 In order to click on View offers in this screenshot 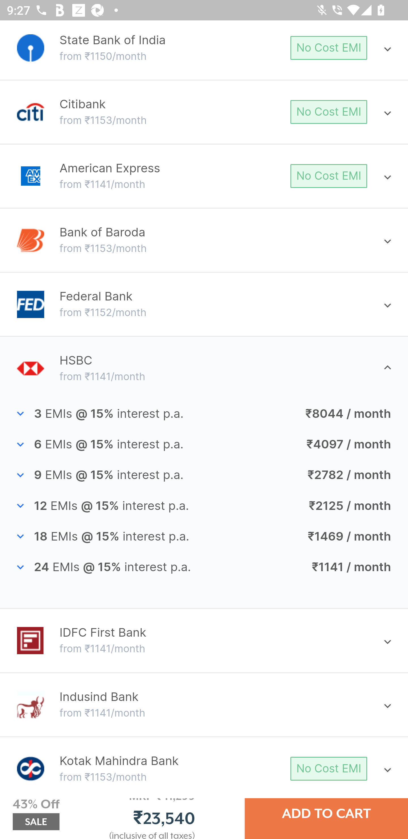, I will do `click(249, 157)`.